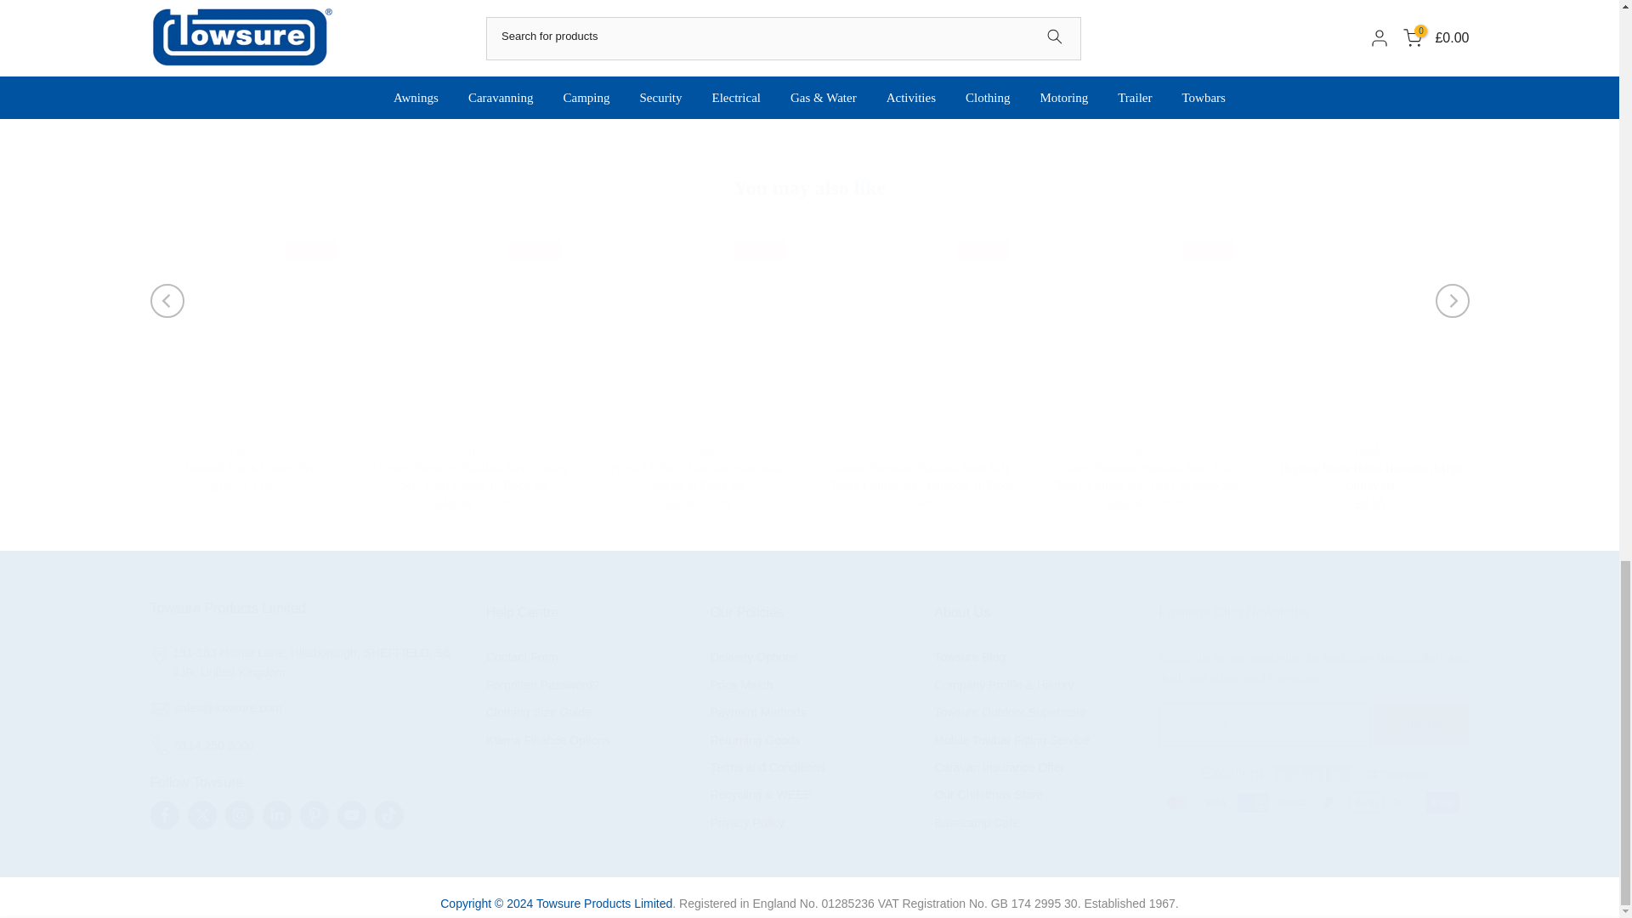 The height and width of the screenshot is (918, 1632). What do you see at coordinates (275, 814) in the screenshot?
I see `Follow on Linkedin` at bounding box center [275, 814].